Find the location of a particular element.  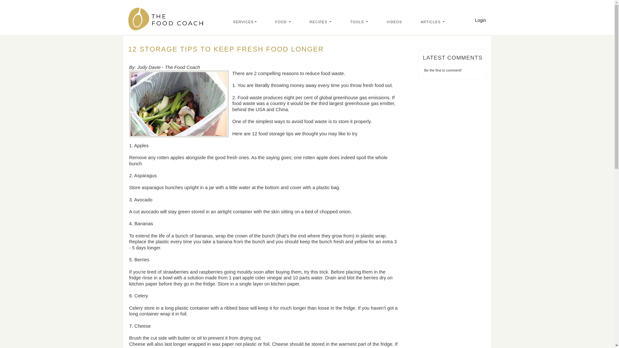

TOOLS is located at coordinates (361, 22).